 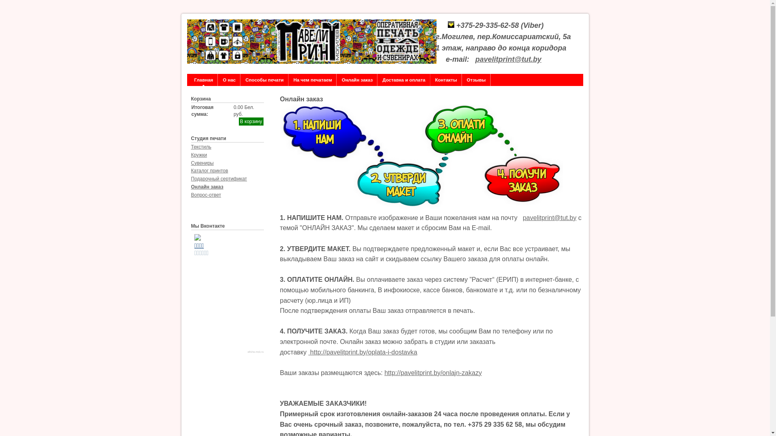 What do you see at coordinates (433, 373) in the screenshot?
I see `http://pavelitprint.by/onlajn-zakazy` at bounding box center [433, 373].